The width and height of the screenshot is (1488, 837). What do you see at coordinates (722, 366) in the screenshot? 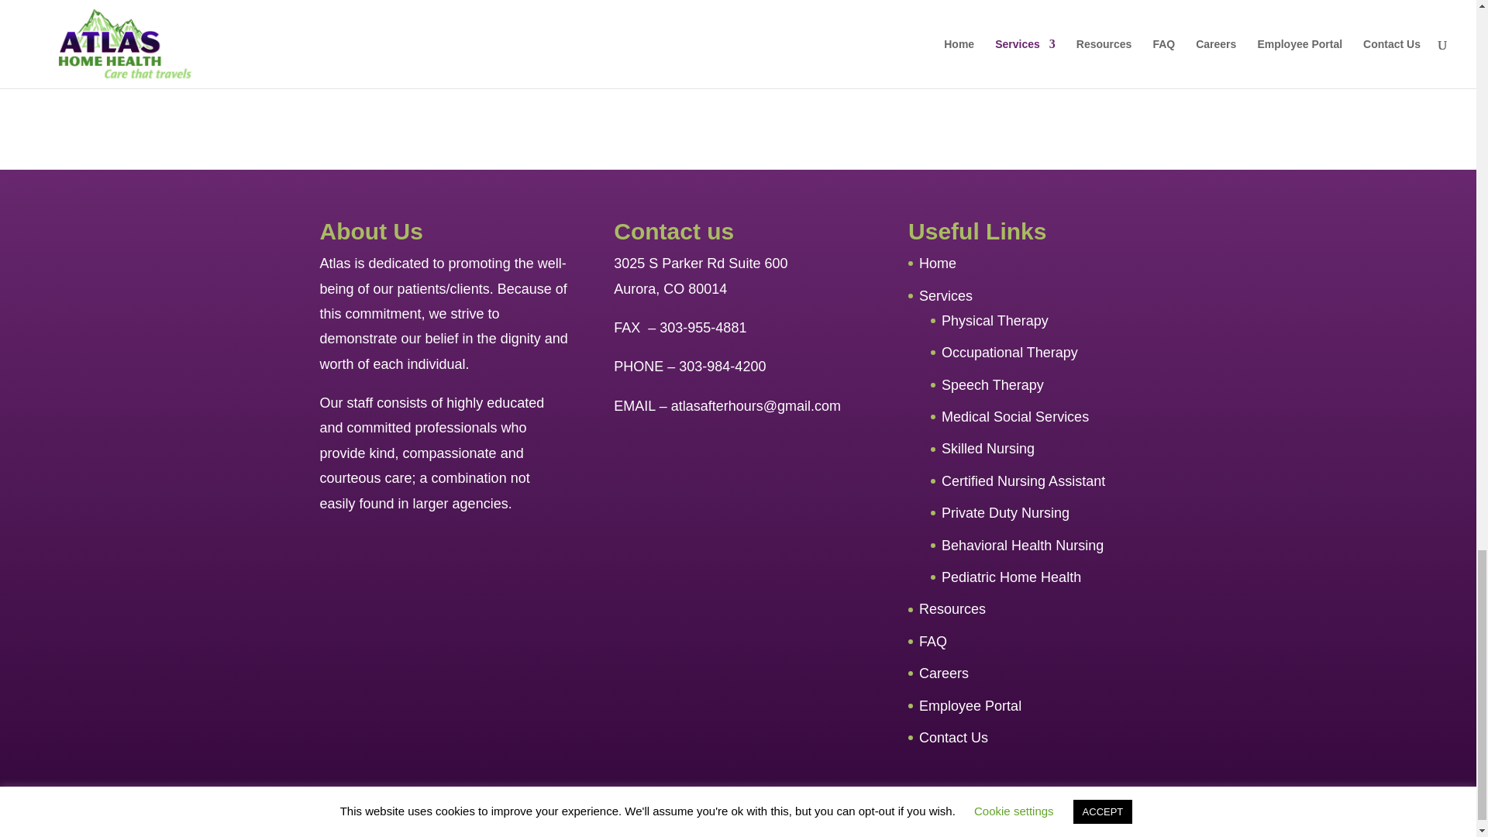
I see `303-984-4200` at bounding box center [722, 366].